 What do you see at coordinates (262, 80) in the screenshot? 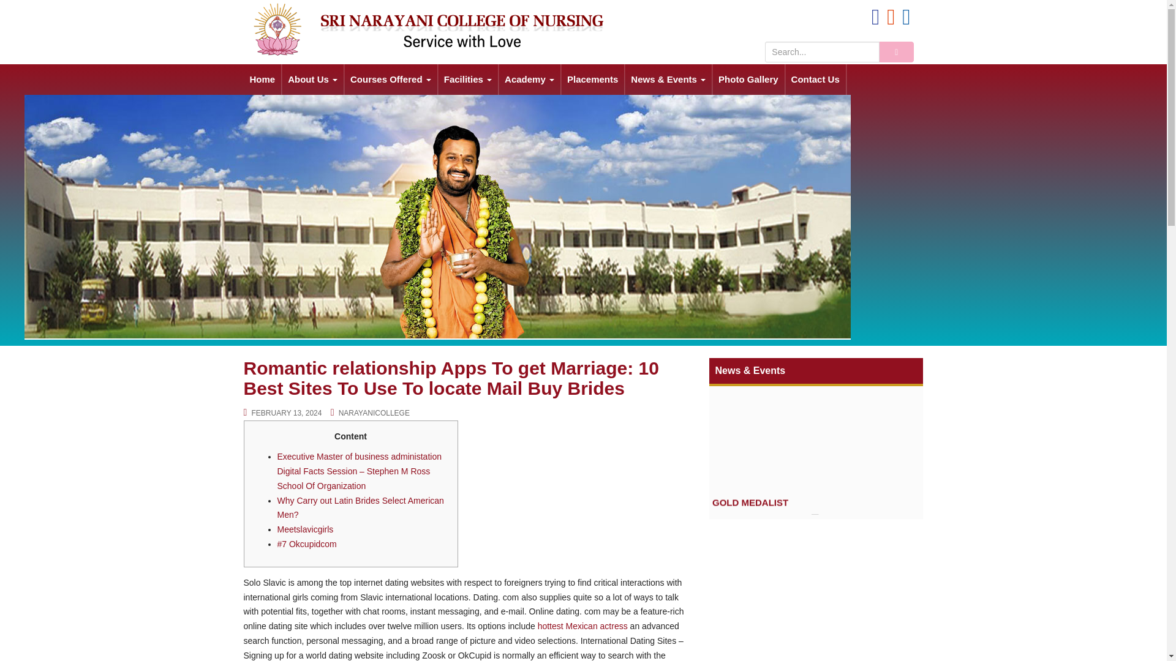
I see `Home` at bounding box center [262, 80].